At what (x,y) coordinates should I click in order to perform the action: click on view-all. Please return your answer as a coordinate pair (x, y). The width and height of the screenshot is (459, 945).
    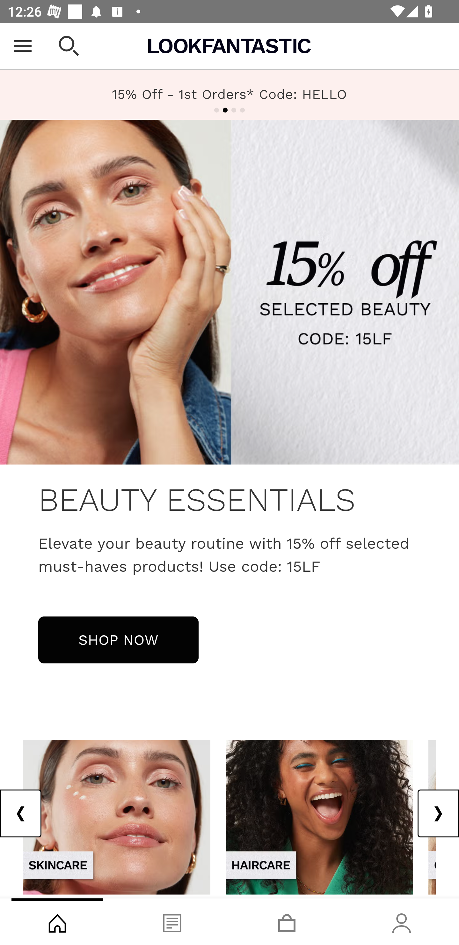
    Looking at the image, I should click on (117, 817).